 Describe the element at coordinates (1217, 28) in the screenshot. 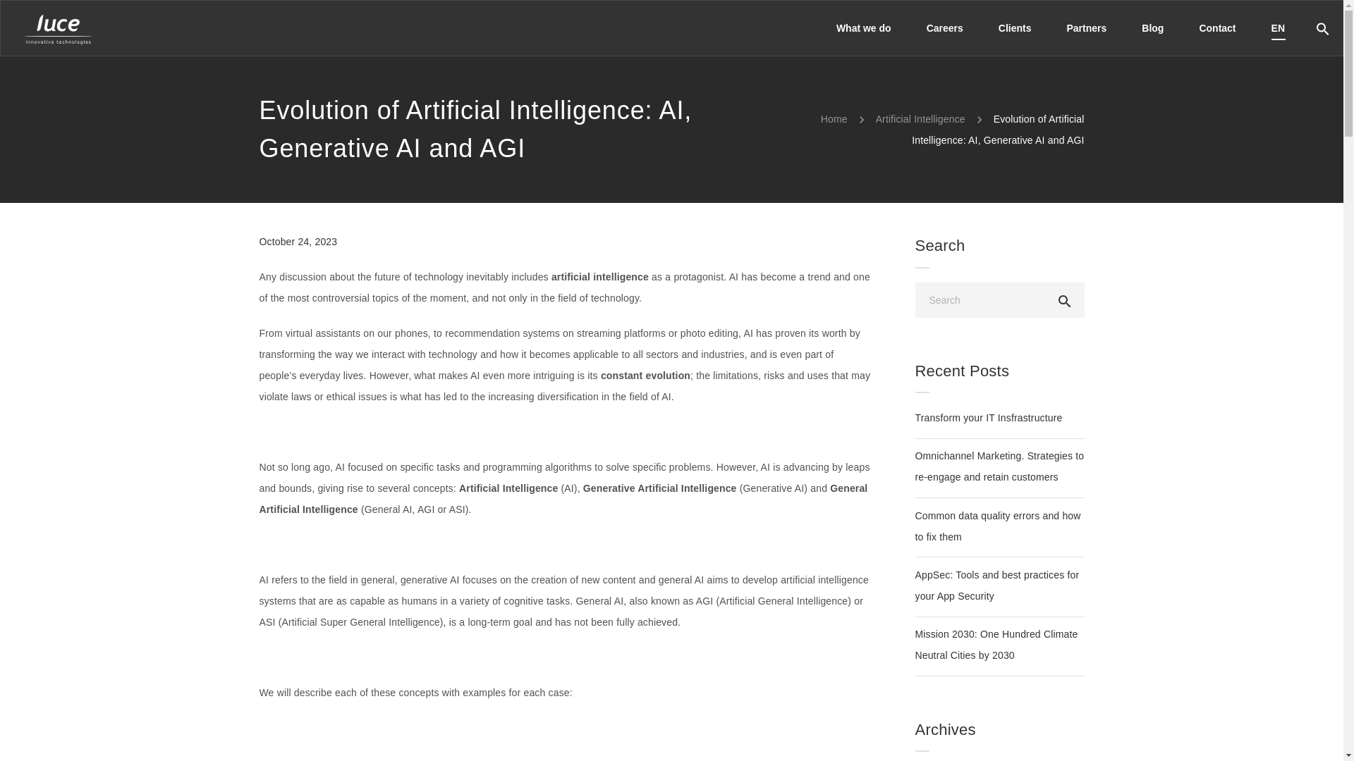

I see `Contact` at that location.